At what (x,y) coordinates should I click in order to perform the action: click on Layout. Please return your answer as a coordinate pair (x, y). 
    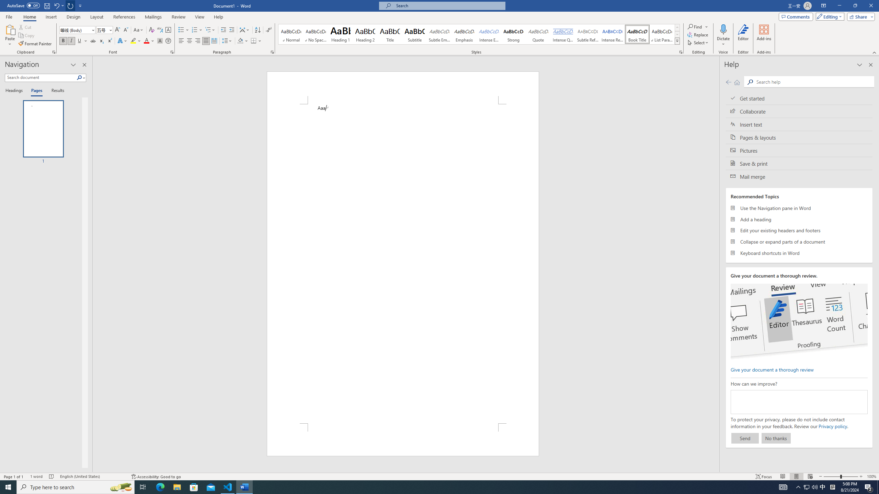
    Looking at the image, I should click on (96, 17).